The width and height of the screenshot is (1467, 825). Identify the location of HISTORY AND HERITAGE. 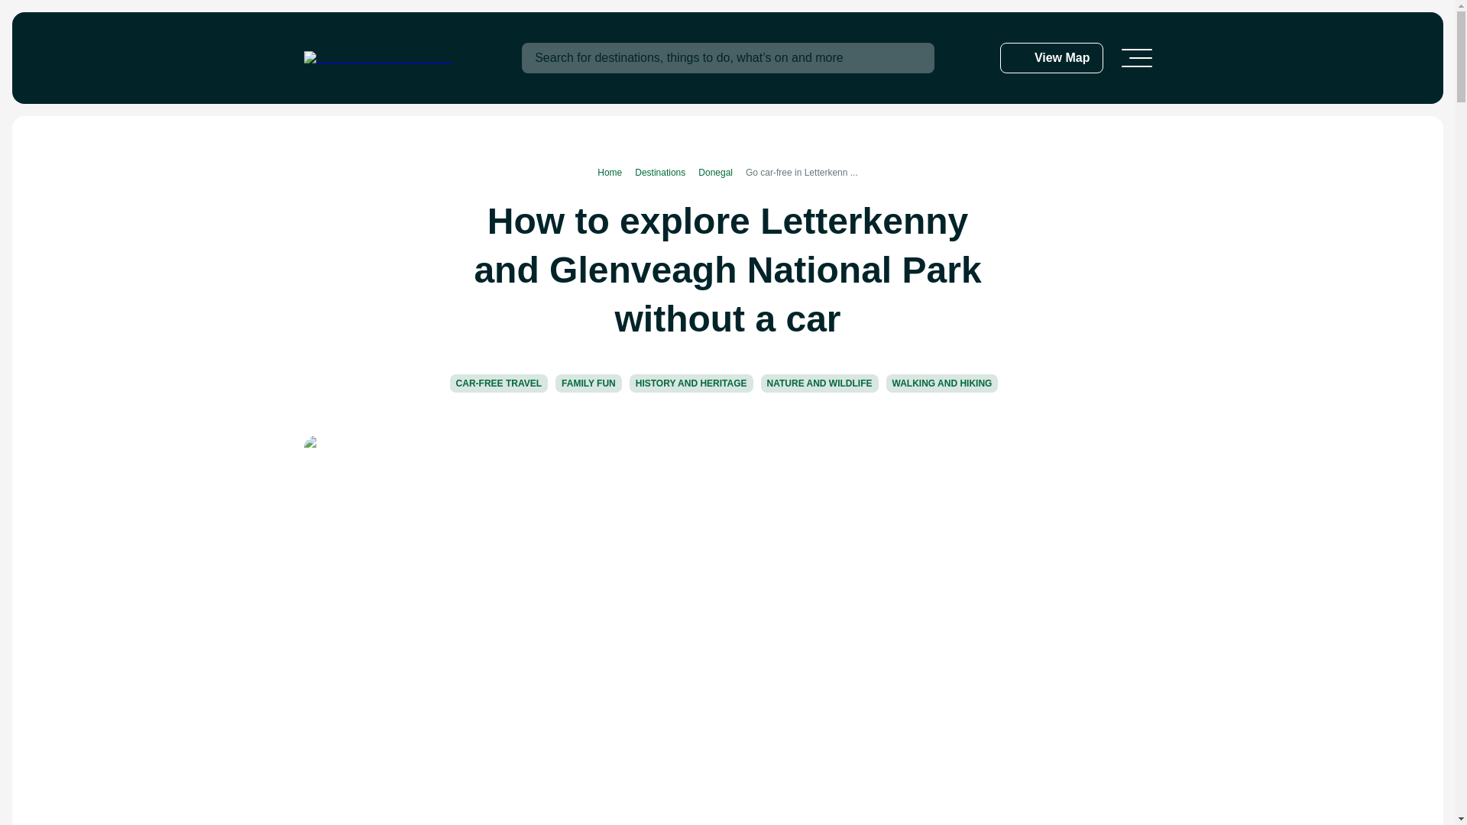
(691, 383).